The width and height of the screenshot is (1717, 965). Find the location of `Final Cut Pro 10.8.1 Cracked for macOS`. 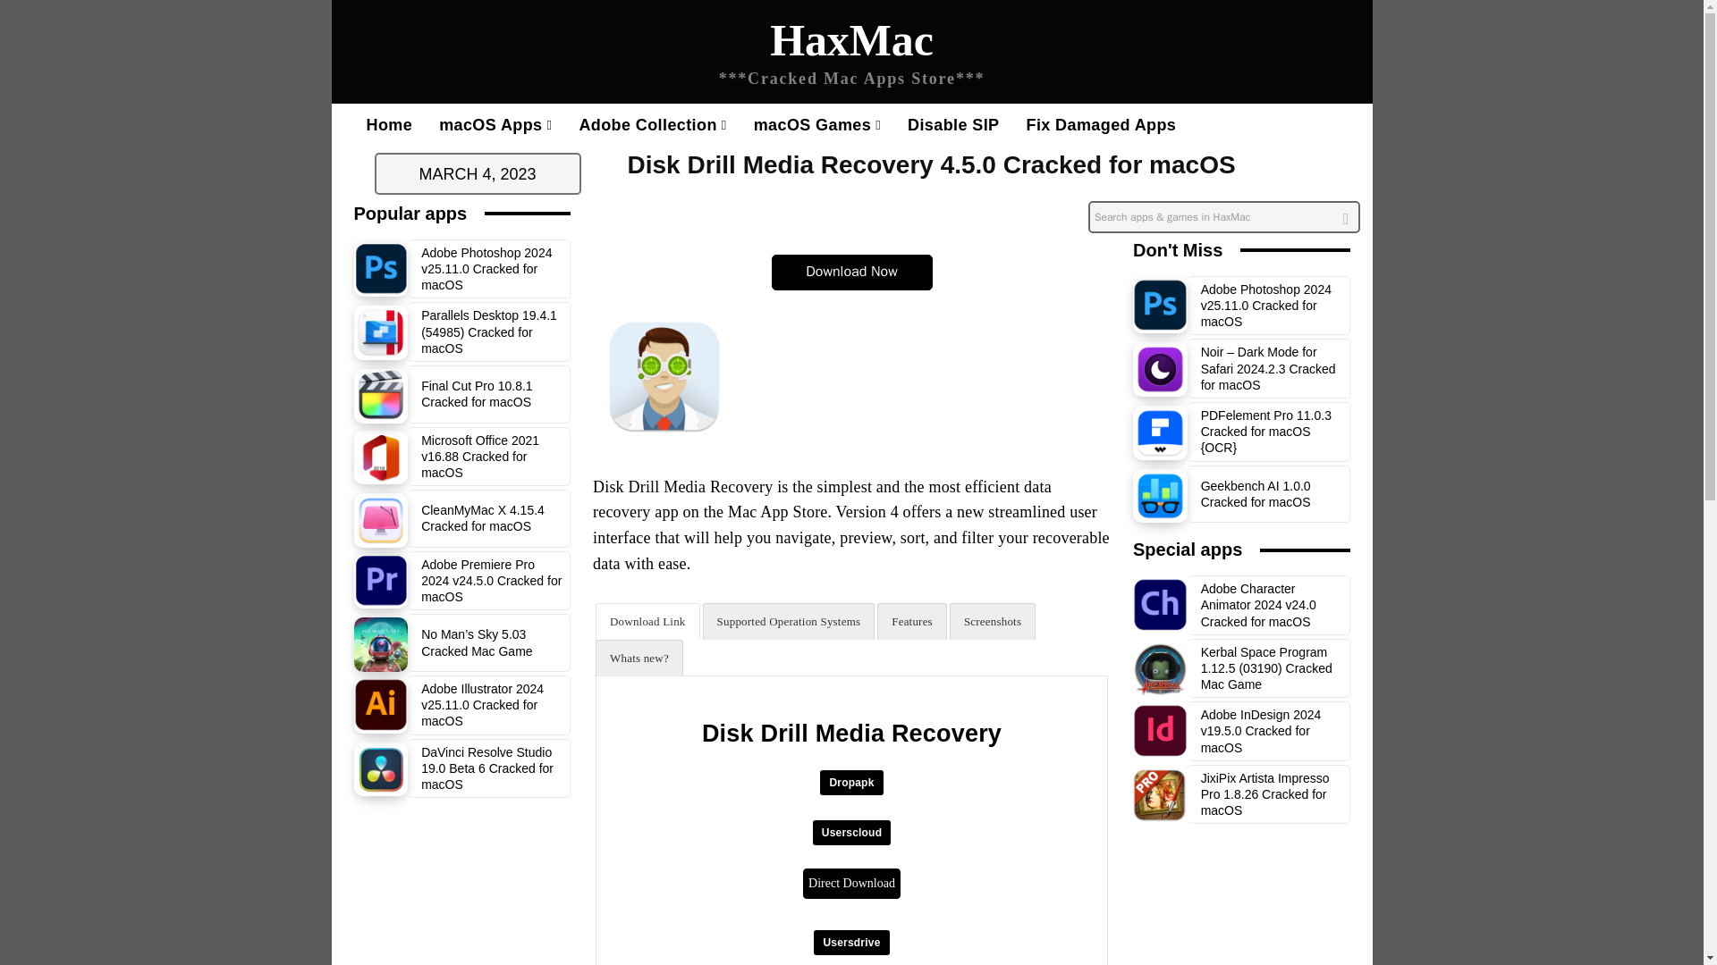

Final Cut Pro 10.8.1 Cracked for macOS is located at coordinates (476, 393).